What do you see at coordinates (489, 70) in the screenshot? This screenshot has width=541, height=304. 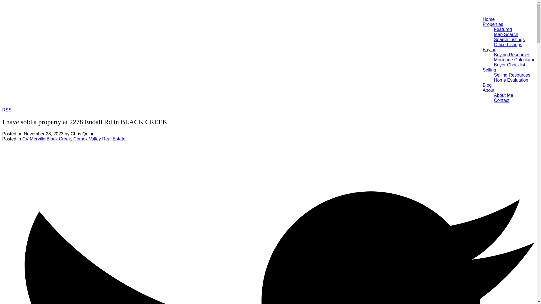 I see `Selling` at bounding box center [489, 70].